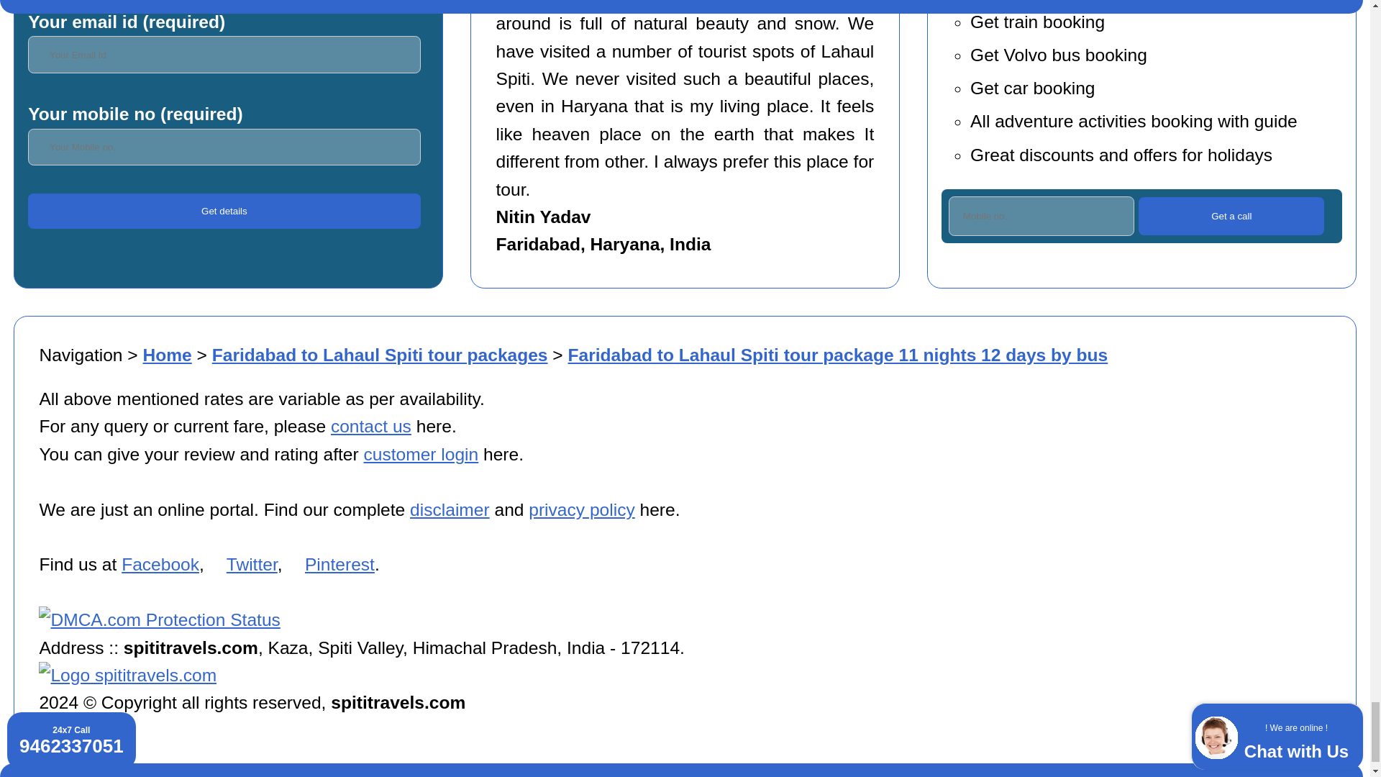 The width and height of the screenshot is (1381, 777). I want to click on Get a call, so click(1231, 216).